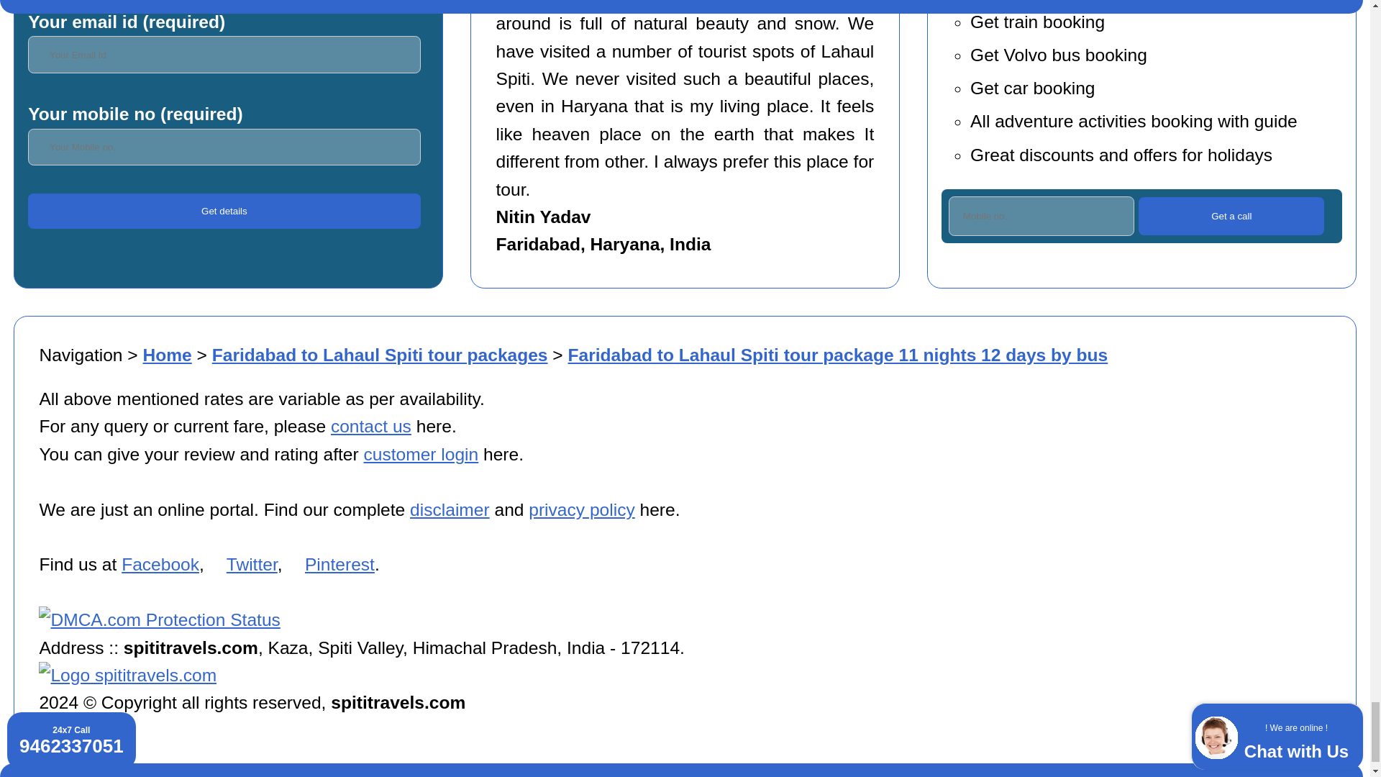 The width and height of the screenshot is (1381, 777). I want to click on Get a call, so click(1231, 216).